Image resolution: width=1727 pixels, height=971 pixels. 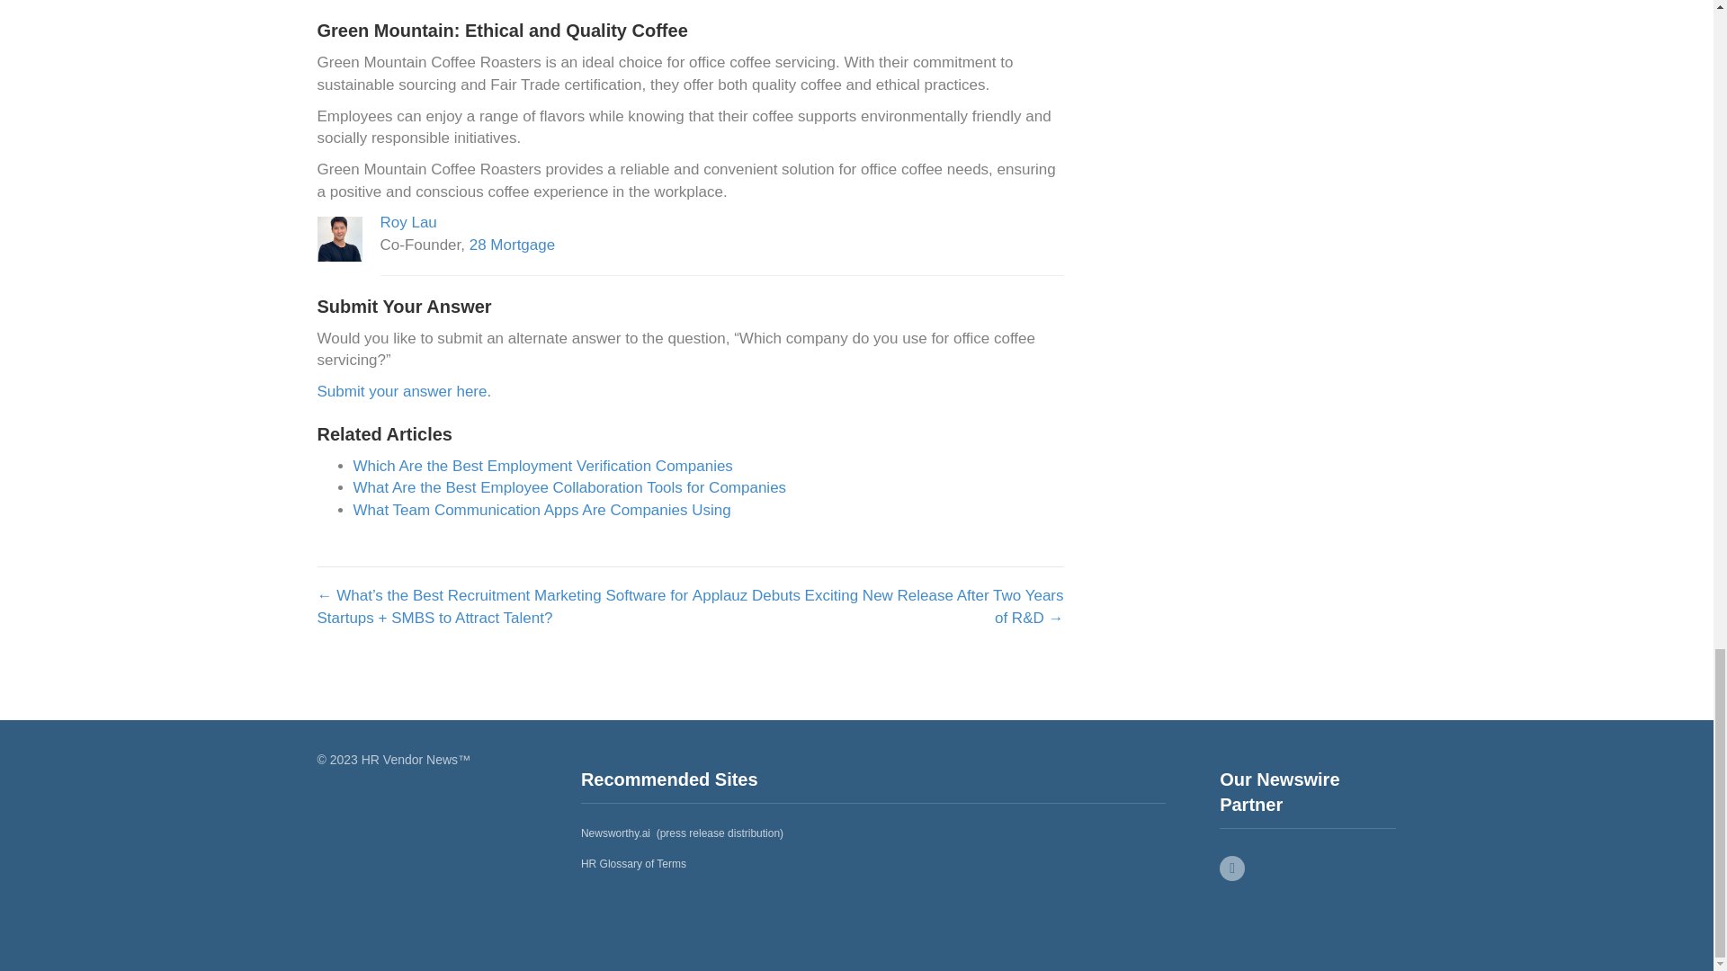 What do you see at coordinates (408, 222) in the screenshot?
I see `Roy Lau` at bounding box center [408, 222].